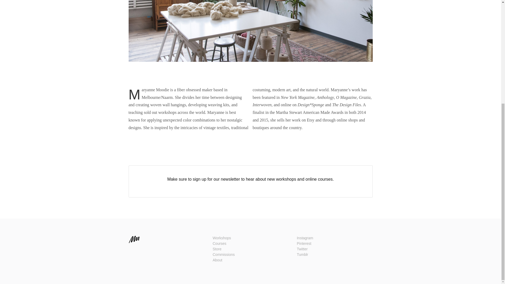 The image size is (505, 284). What do you see at coordinates (302, 255) in the screenshot?
I see `Tumblr` at bounding box center [302, 255].